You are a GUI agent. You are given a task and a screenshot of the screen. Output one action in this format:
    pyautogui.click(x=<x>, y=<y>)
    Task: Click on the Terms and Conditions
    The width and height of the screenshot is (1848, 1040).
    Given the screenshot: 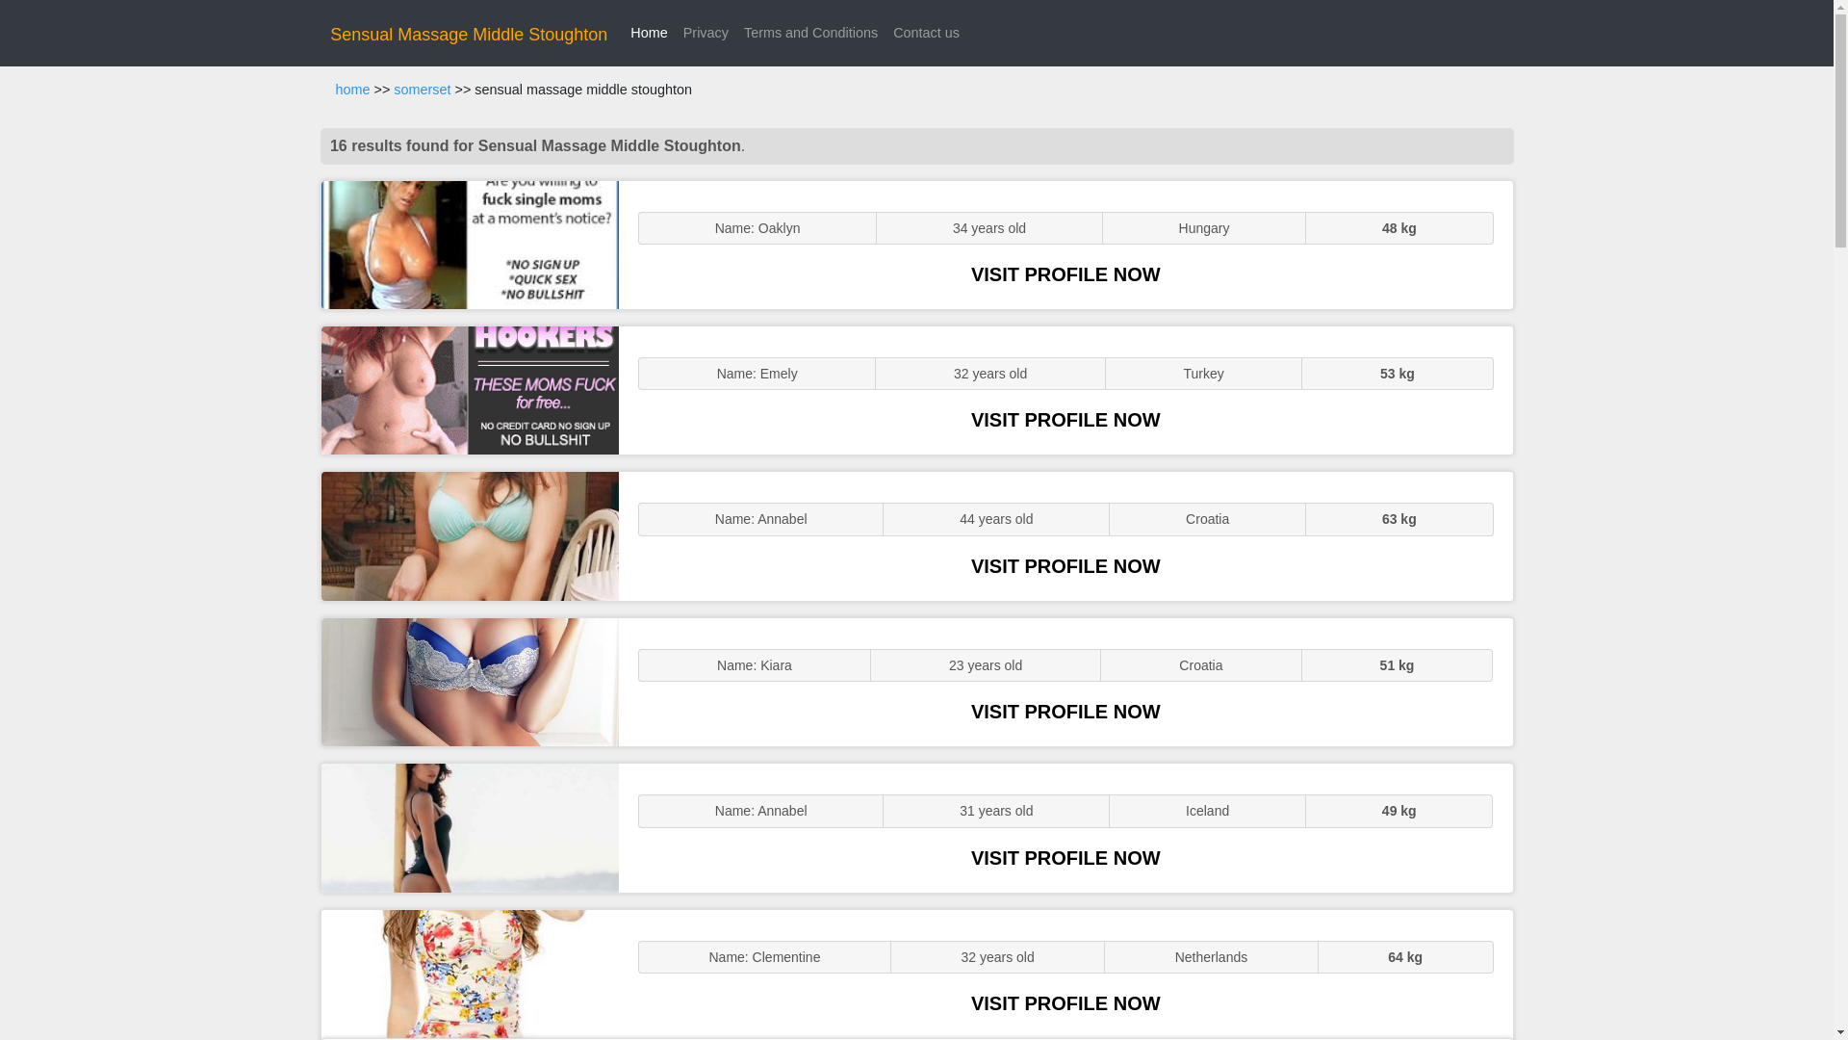 What is the action you would take?
    pyautogui.click(x=810, y=33)
    